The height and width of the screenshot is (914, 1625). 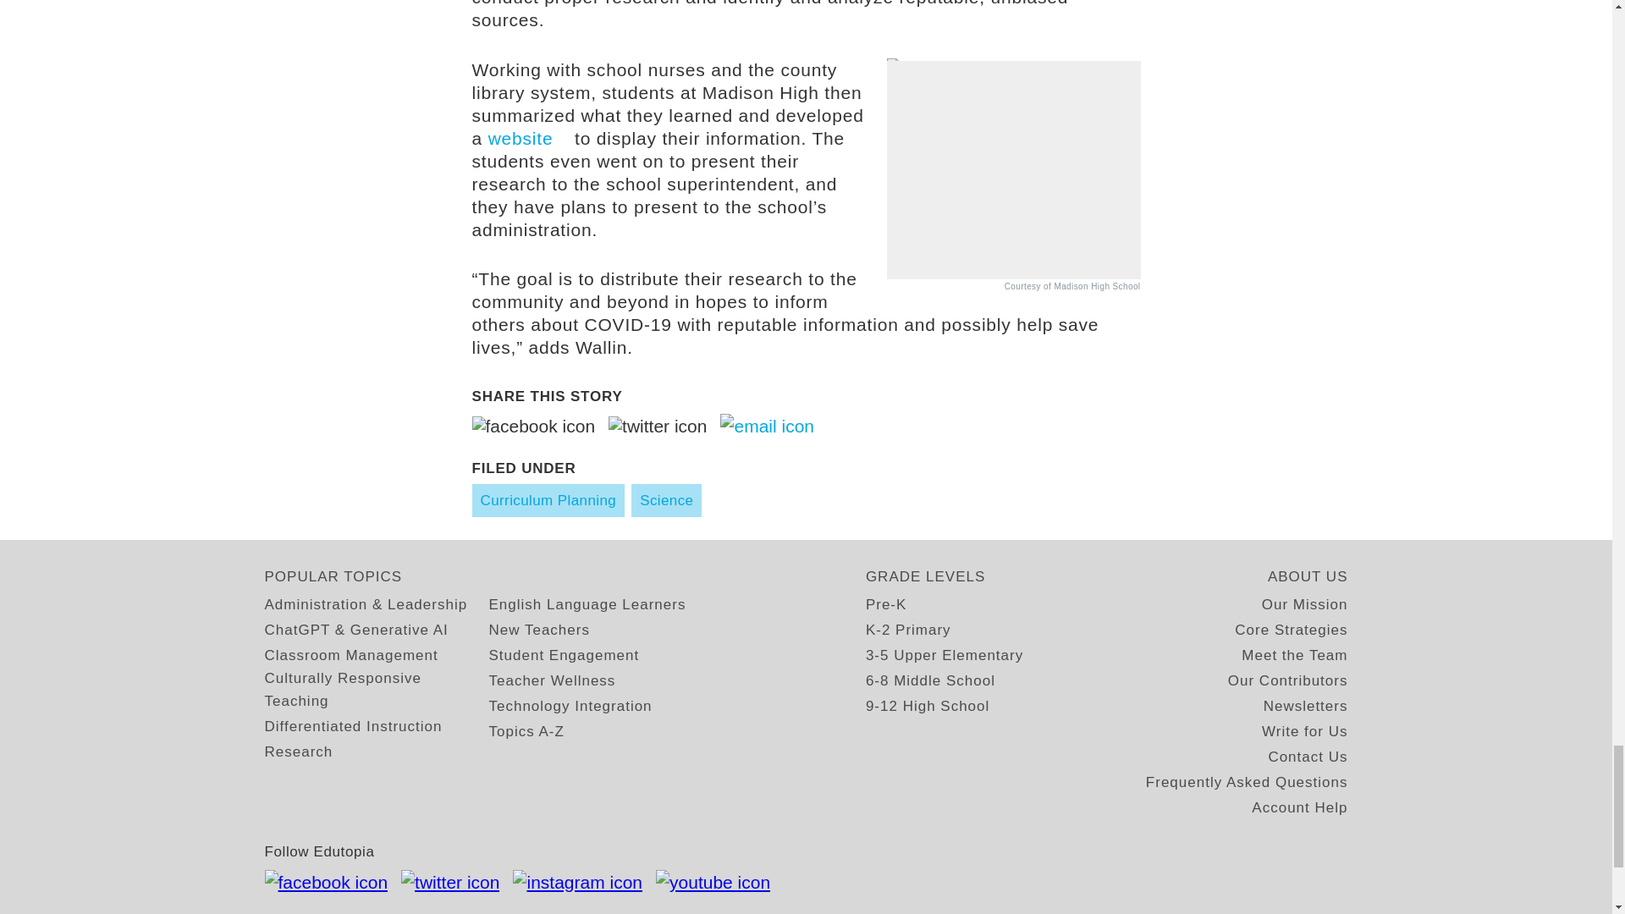 What do you see at coordinates (529, 138) in the screenshot?
I see `website` at bounding box center [529, 138].